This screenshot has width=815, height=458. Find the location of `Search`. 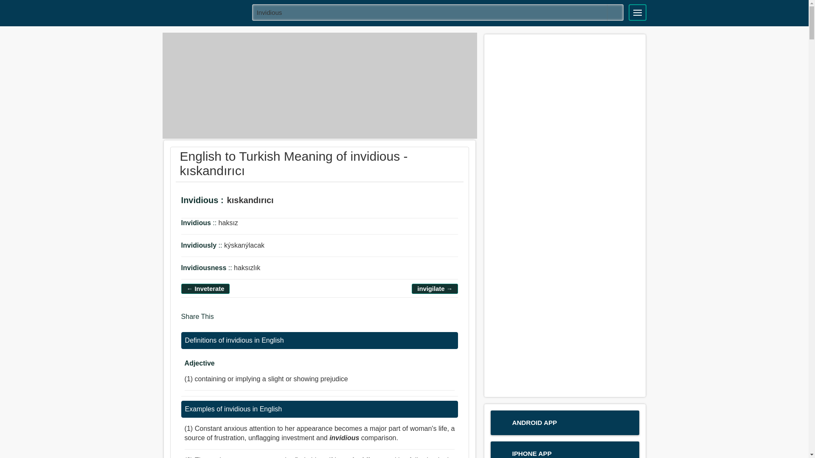

Search is located at coordinates (615, 12).